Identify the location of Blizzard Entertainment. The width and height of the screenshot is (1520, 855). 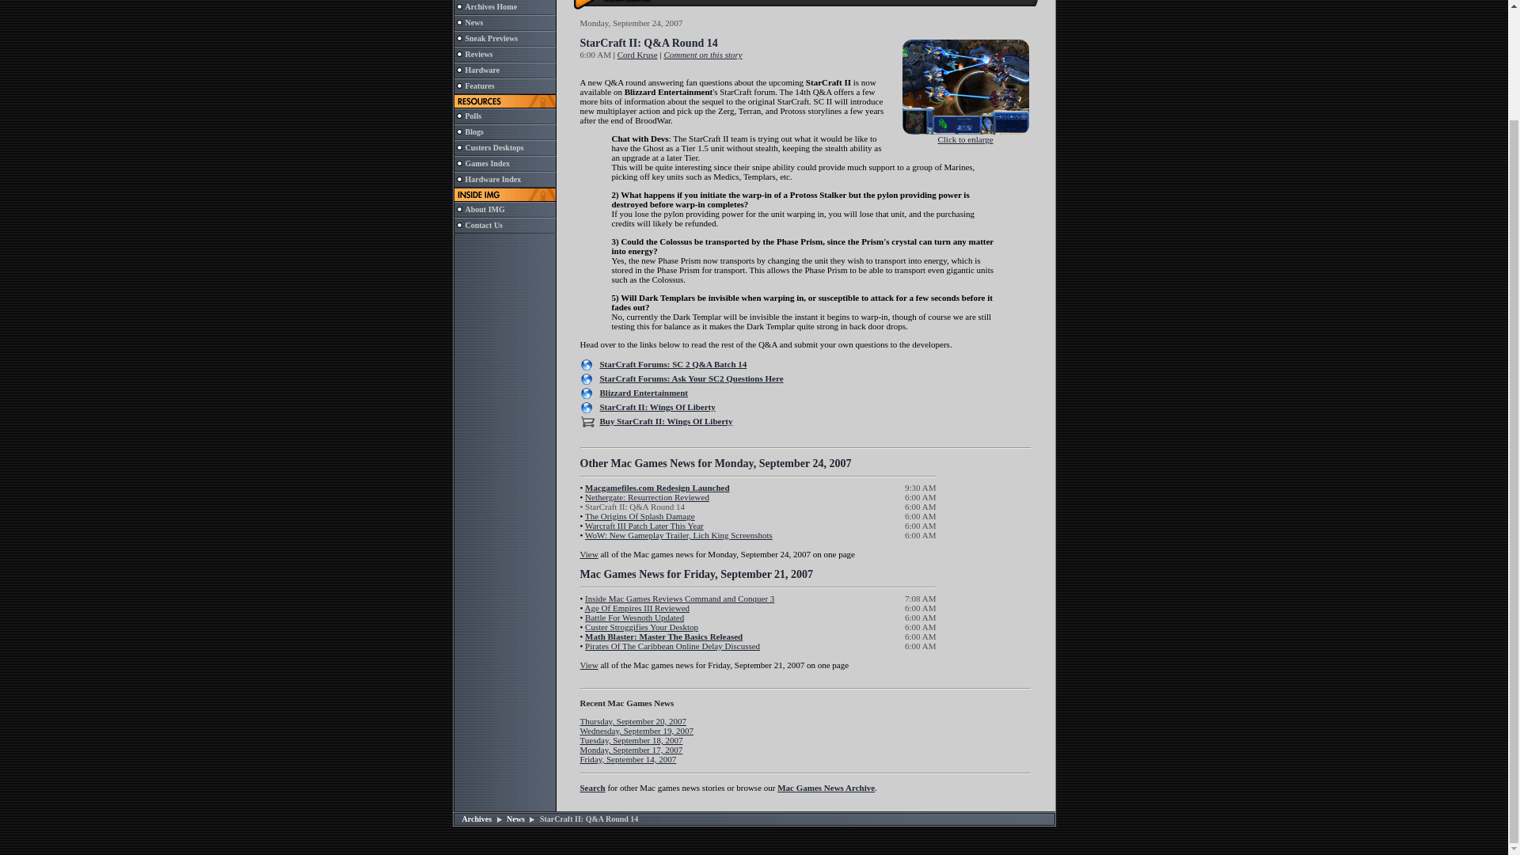
(644, 393).